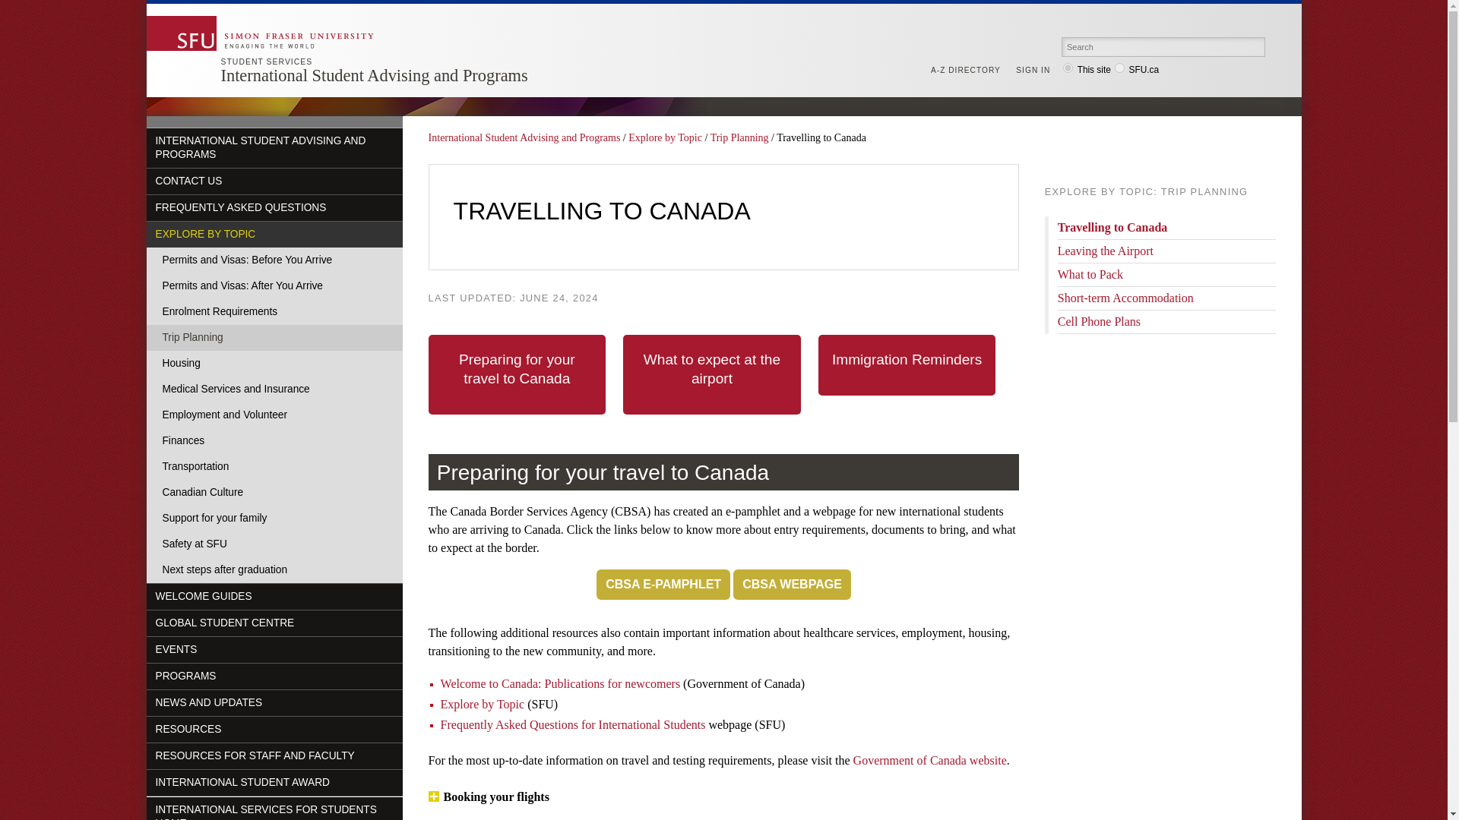 Image resolution: width=1459 pixels, height=820 pixels. Describe the element at coordinates (1068, 68) in the screenshot. I see `site` at that location.